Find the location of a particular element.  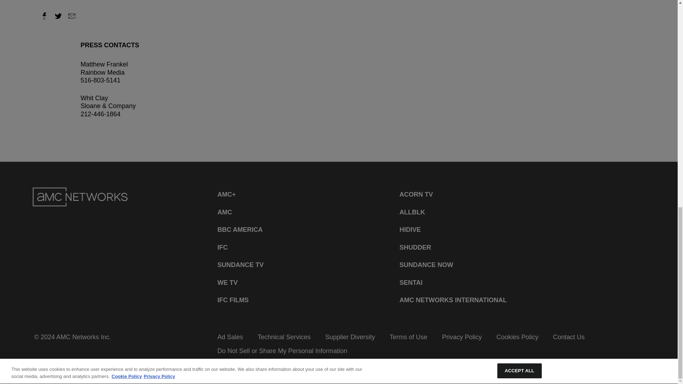

IFC FILMS is located at coordinates (233, 300).